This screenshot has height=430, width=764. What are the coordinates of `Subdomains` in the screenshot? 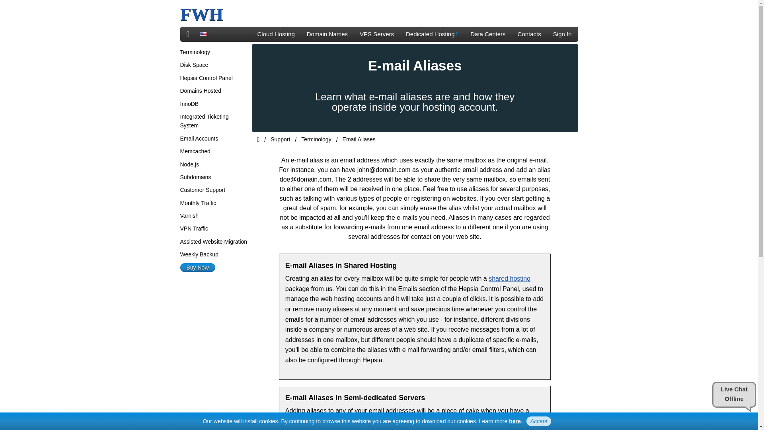 It's located at (195, 177).